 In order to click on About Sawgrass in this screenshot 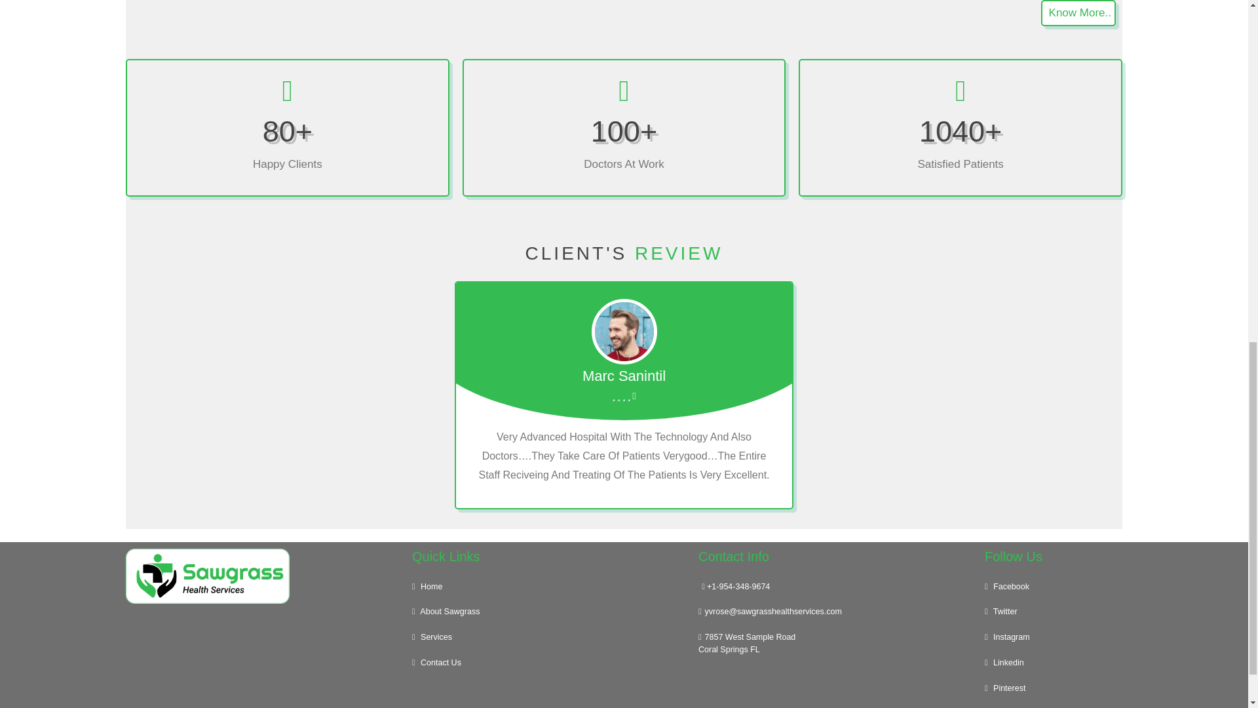, I will do `click(549, 611)`.